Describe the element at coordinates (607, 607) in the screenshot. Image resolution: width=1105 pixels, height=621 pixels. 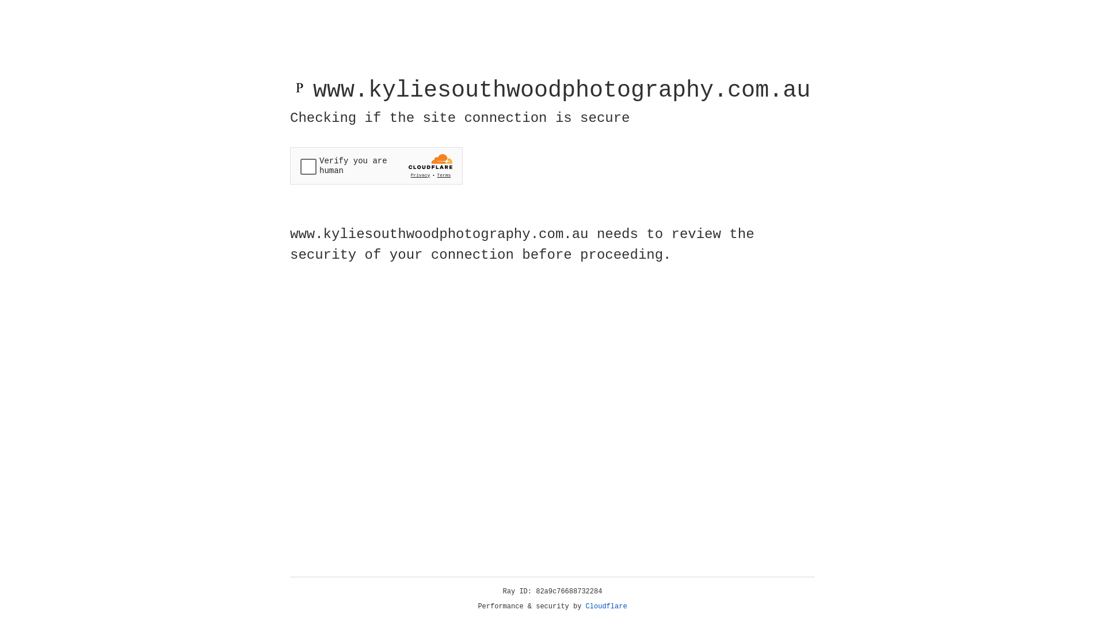
I see `Cloudflare` at that location.